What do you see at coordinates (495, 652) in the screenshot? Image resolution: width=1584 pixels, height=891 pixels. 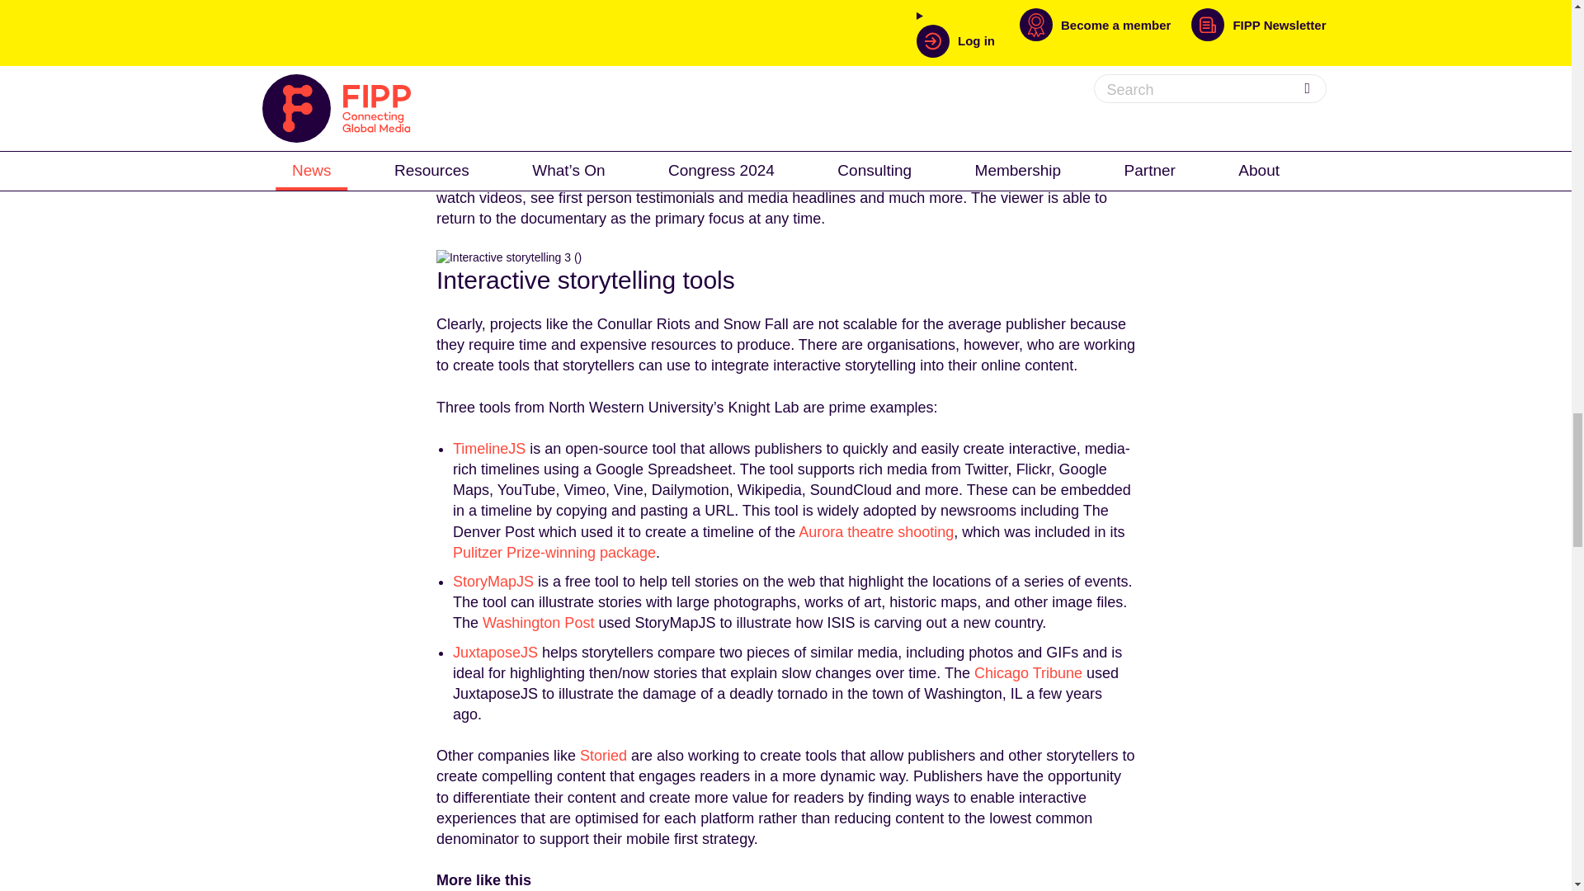 I see `JuxtaposeJS` at bounding box center [495, 652].